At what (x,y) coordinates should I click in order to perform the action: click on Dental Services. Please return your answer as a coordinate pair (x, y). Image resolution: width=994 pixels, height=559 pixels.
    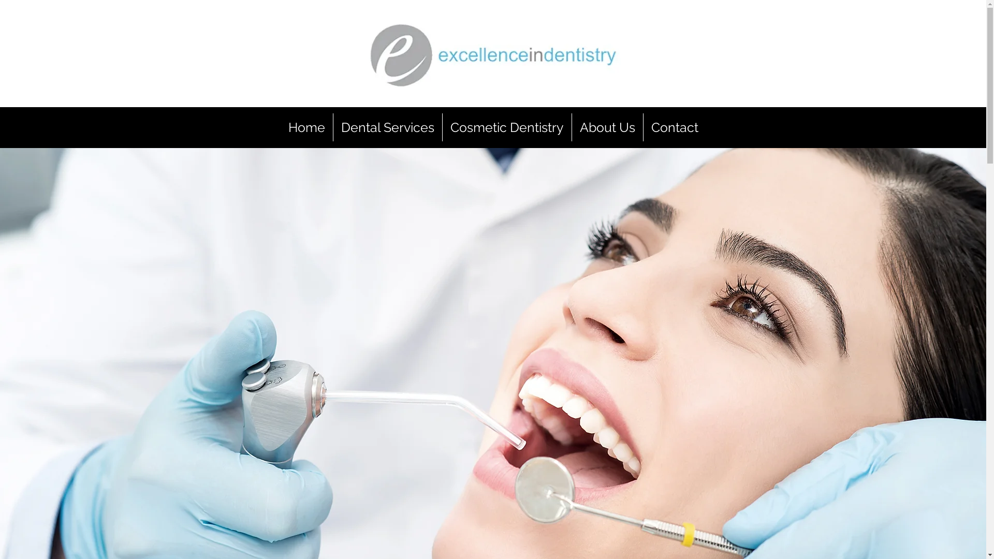
    Looking at the image, I should click on (388, 127).